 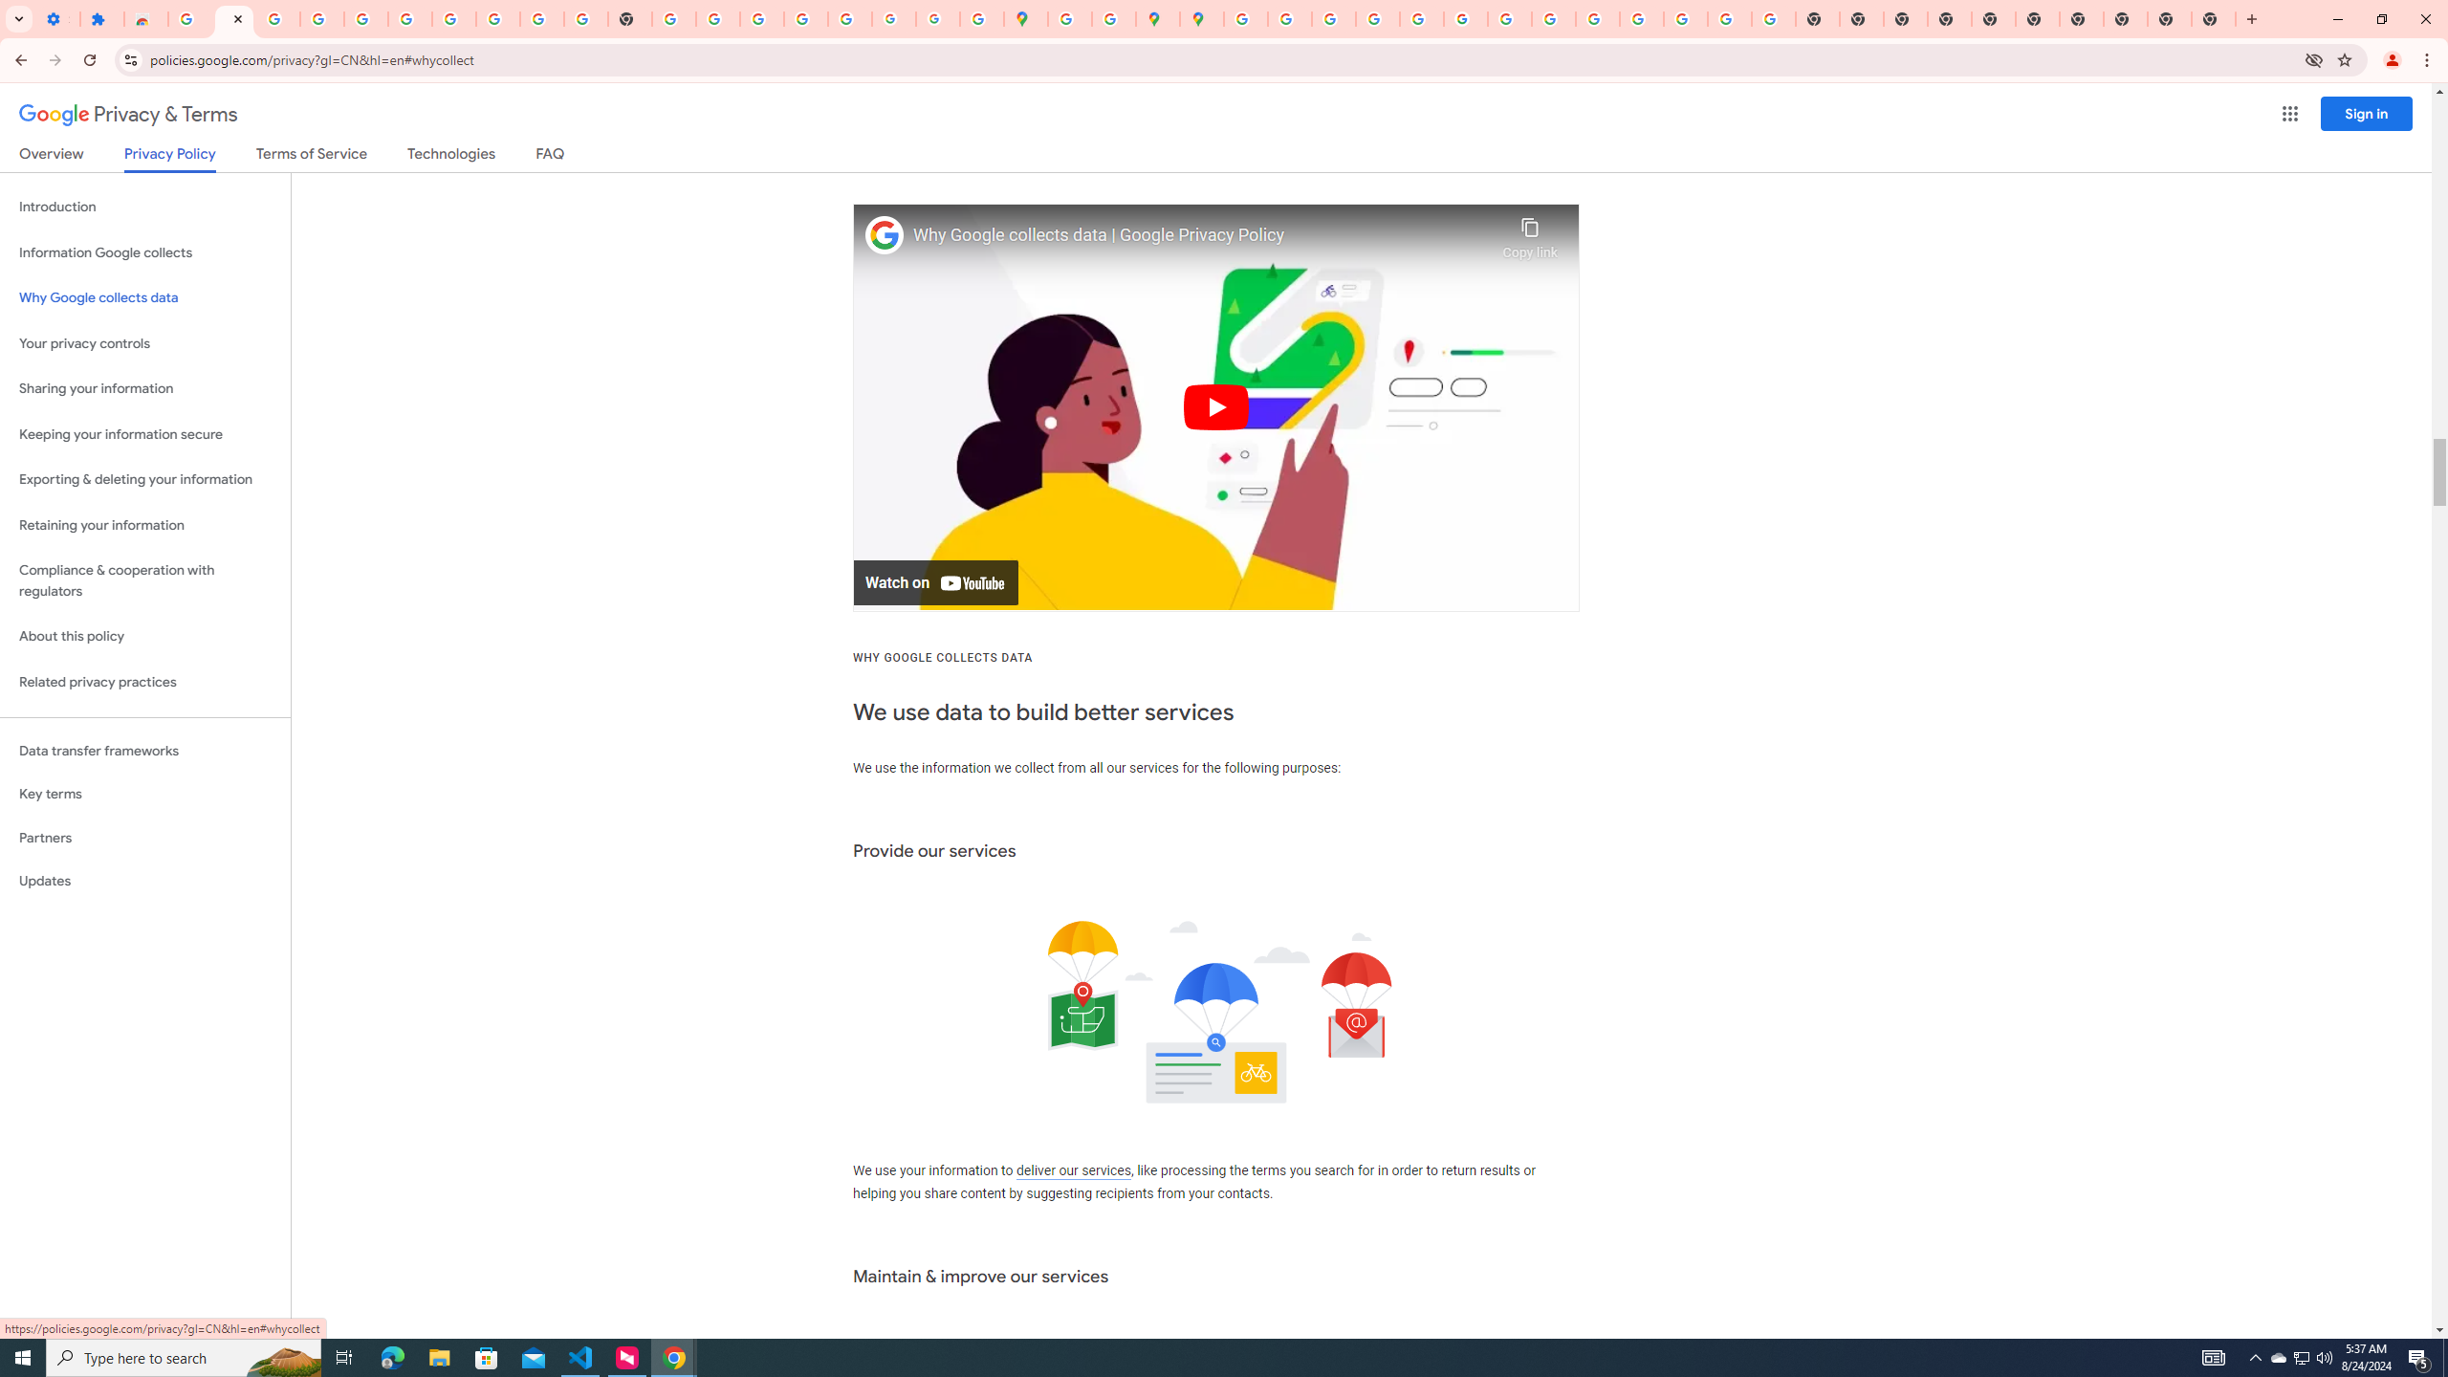 I want to click on Why Google collects data, so click(x=145, y=298).